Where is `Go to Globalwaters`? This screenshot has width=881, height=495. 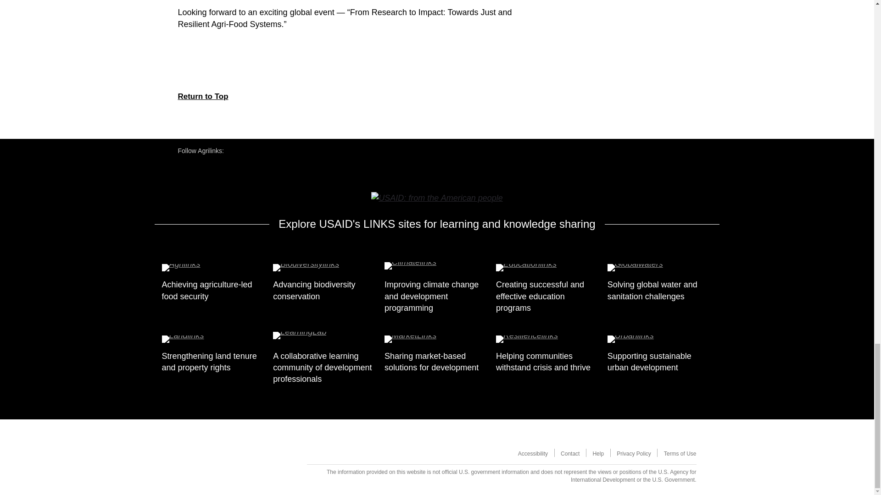 Go to Globalwaters is located at coordinates (660, 269).